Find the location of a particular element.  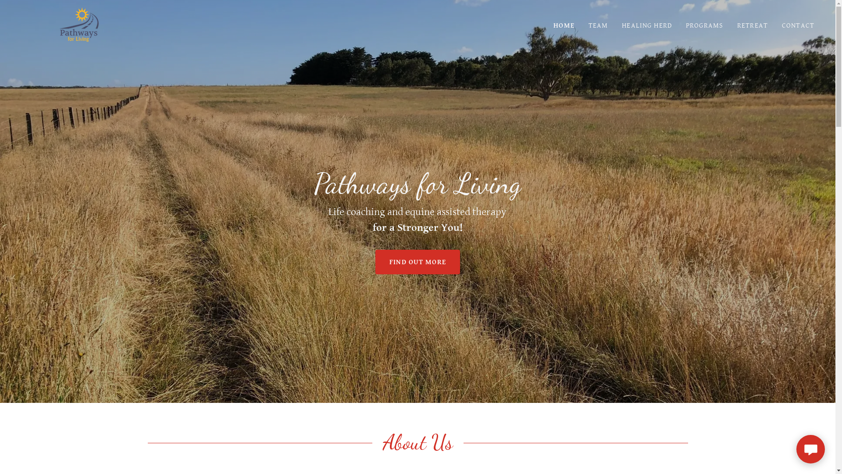

HEALING HERD is located at coordinates (647, 25).